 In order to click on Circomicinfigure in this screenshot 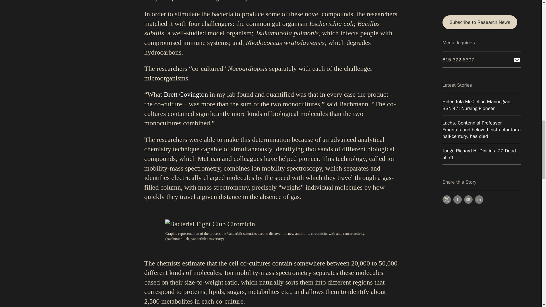, I will do `click(210, 224)`.